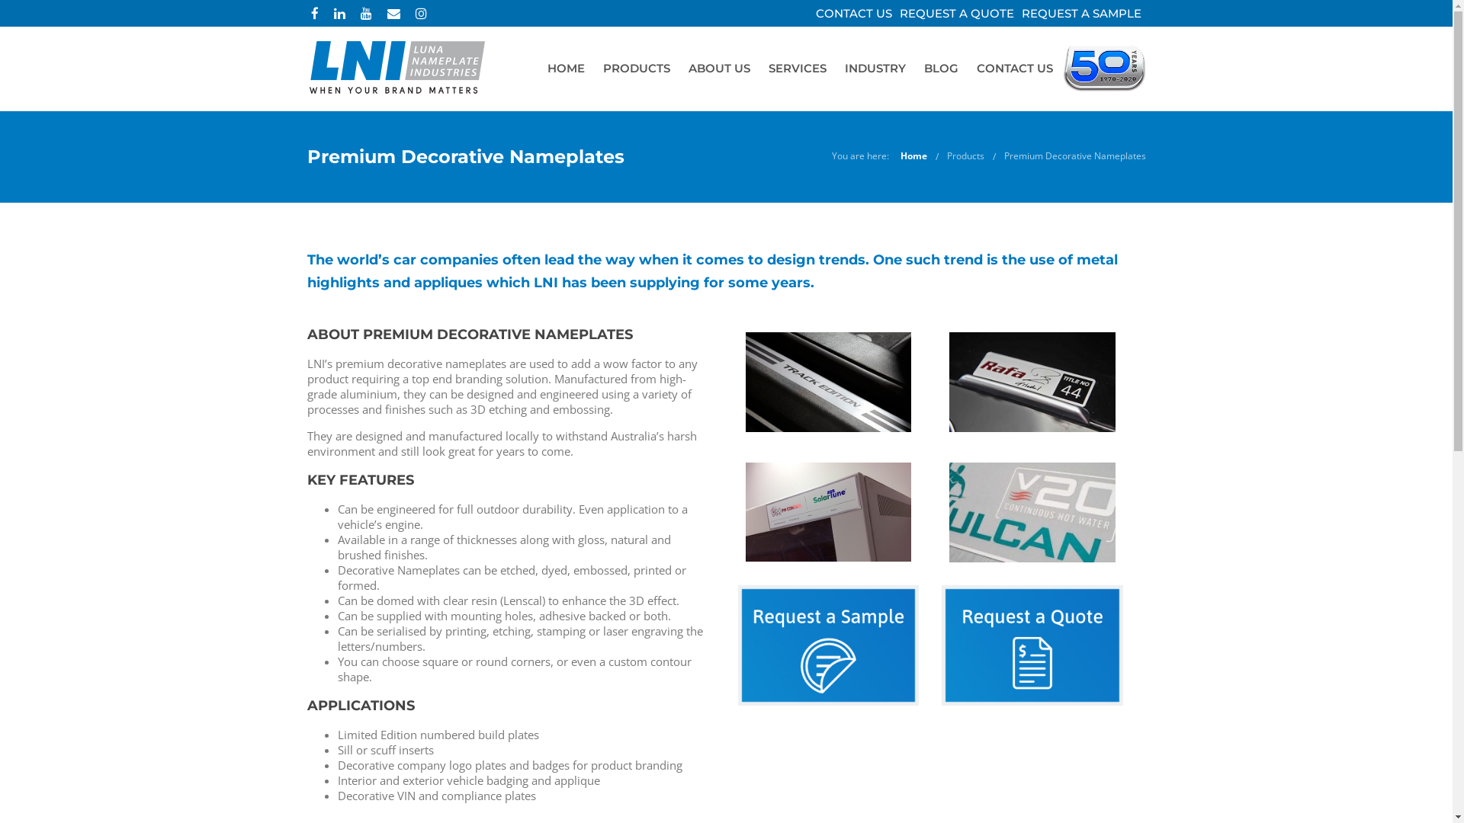  What do you see at coordinates (1081, 14) in the screenshot?
I see `REQUEST A SAMPLE` at bounding box center [1081, 14].